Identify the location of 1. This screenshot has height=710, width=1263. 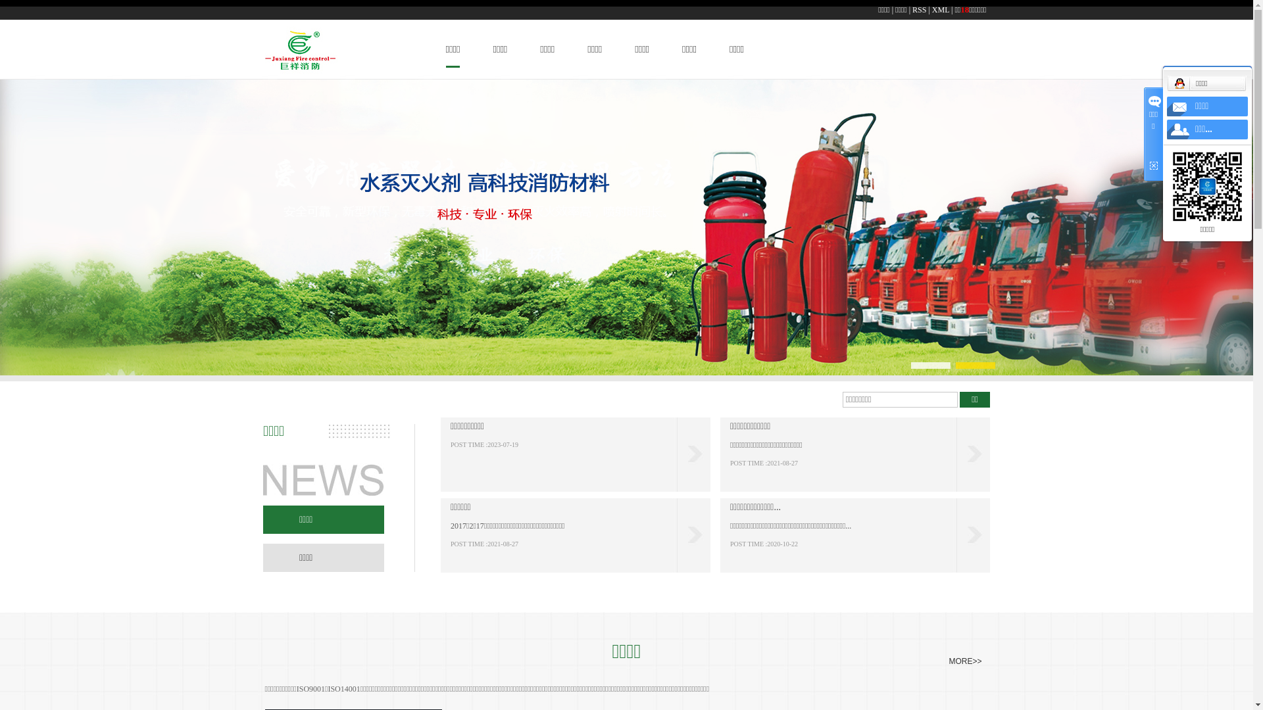
(914, 366).